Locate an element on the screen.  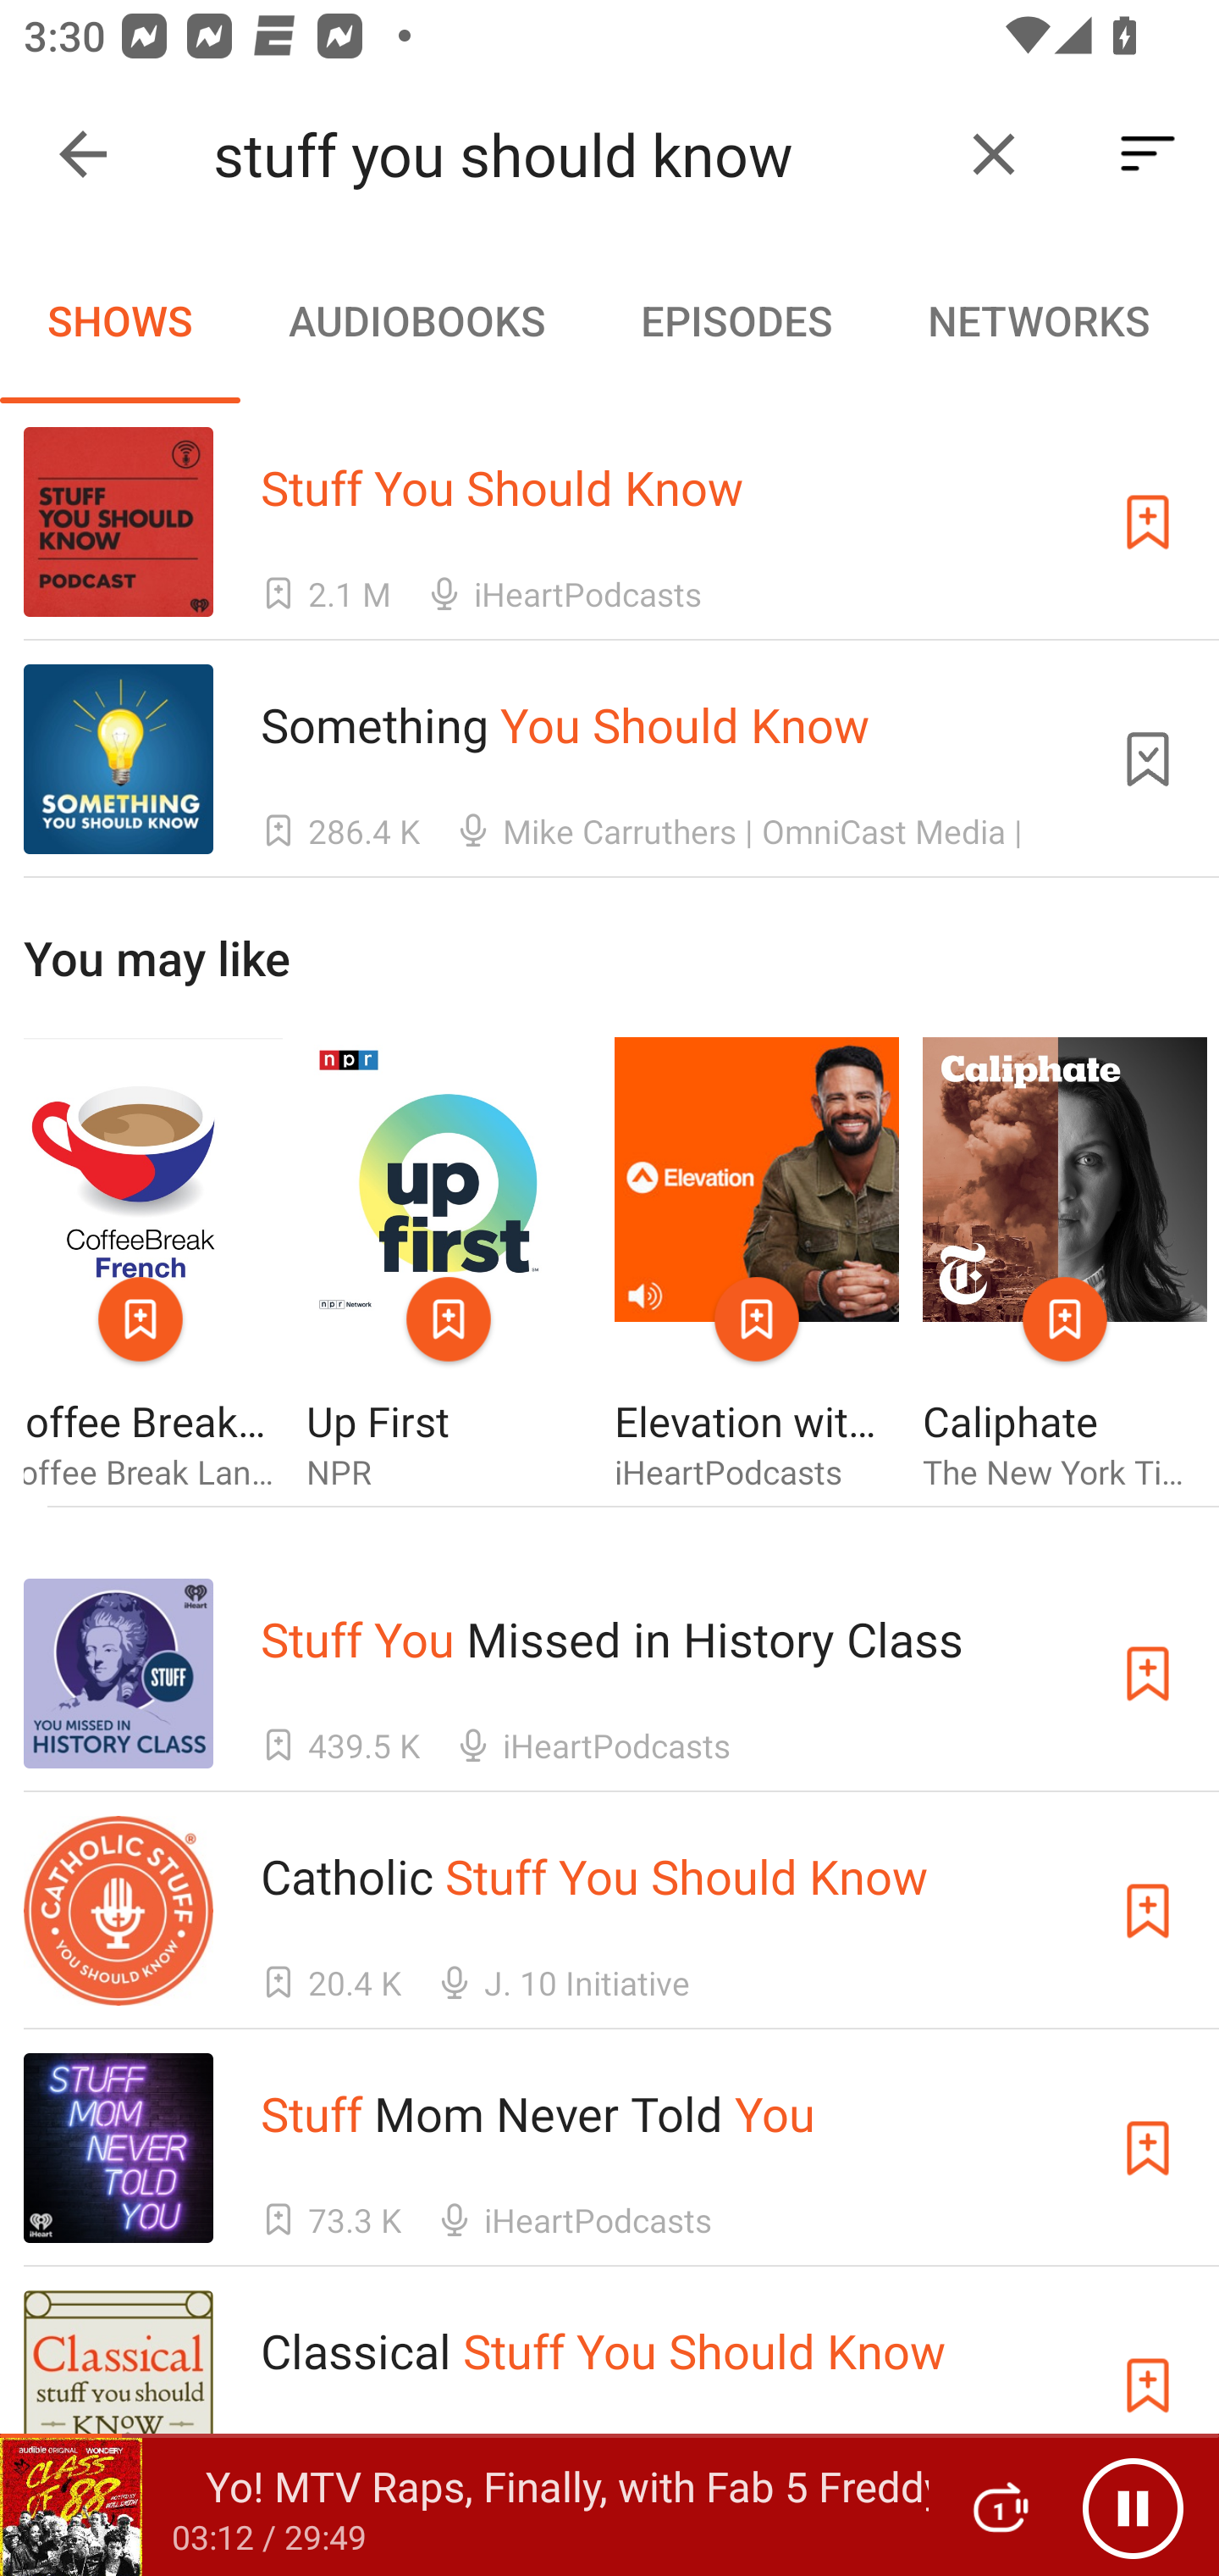
Coffee Break French Coffee Break Languages is located at coordinates (152, 1266).